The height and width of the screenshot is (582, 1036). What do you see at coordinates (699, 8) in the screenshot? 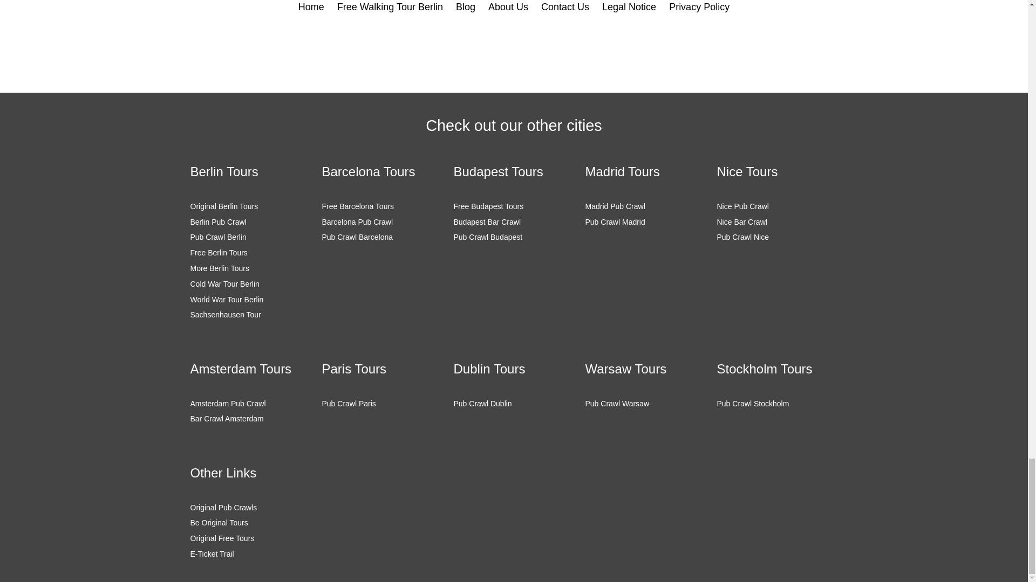
I see `Privacy Policy` at bounding box center [699, 8].